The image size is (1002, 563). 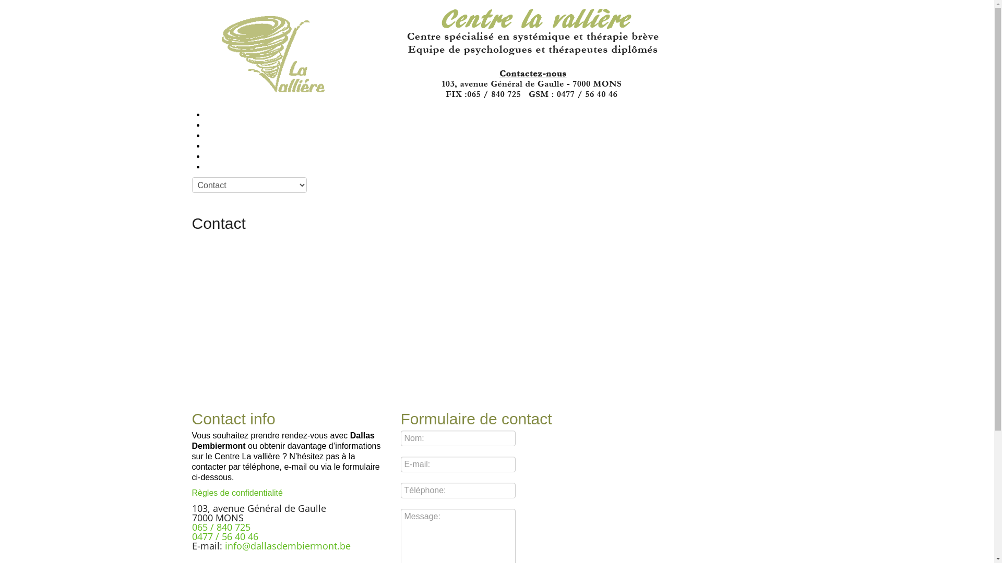 What do you see at coordinates (215, 167) in the screenshot?
I see `Contact` at bounding box center [215, 167].